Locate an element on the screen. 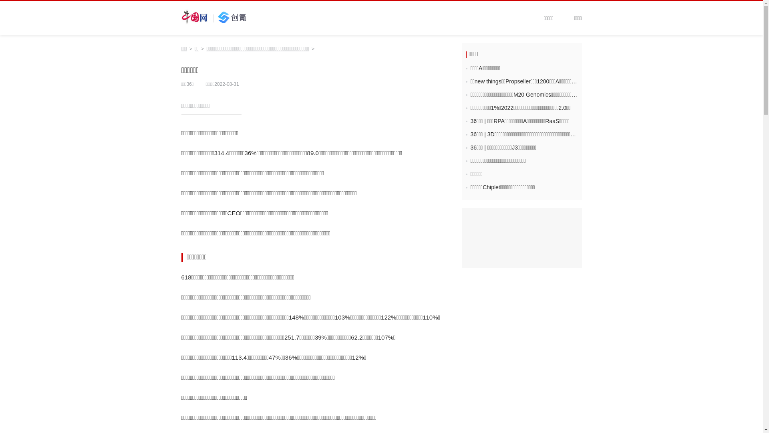  > is located at coordinates (203, 49).